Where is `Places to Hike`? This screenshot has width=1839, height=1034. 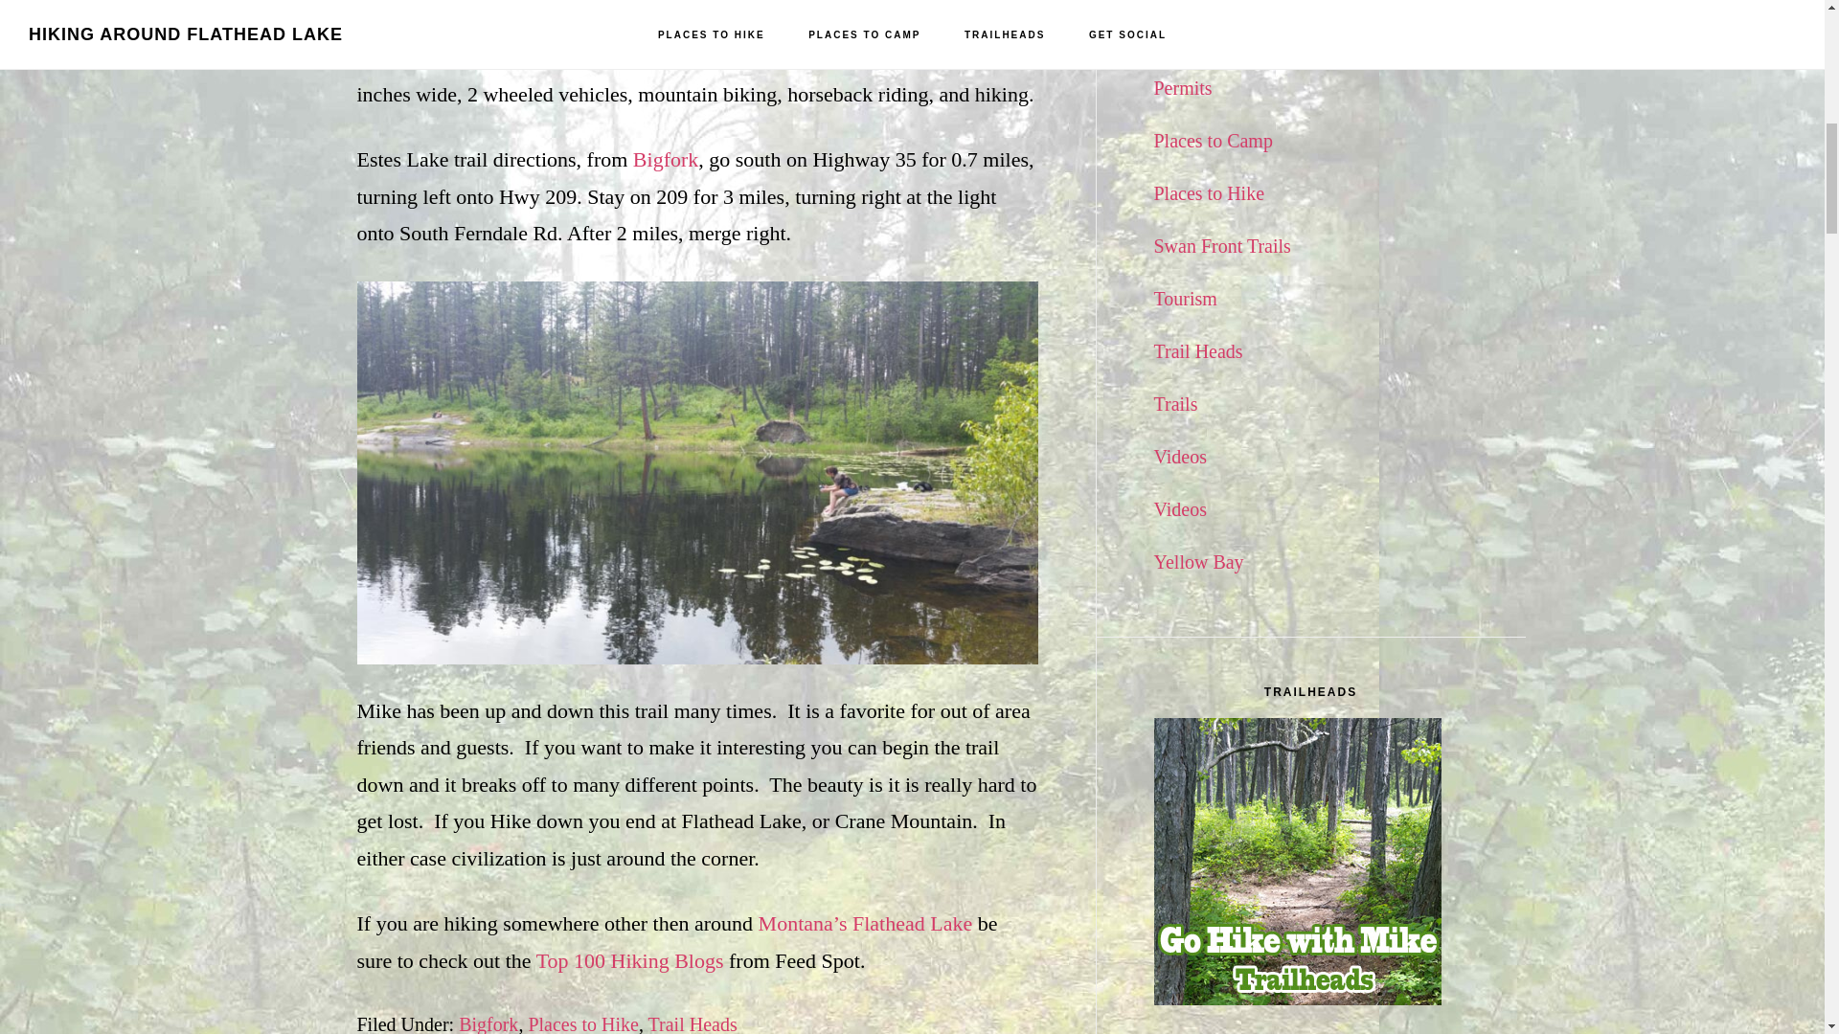 Places to Hike is located at coordinates (582, 1024).